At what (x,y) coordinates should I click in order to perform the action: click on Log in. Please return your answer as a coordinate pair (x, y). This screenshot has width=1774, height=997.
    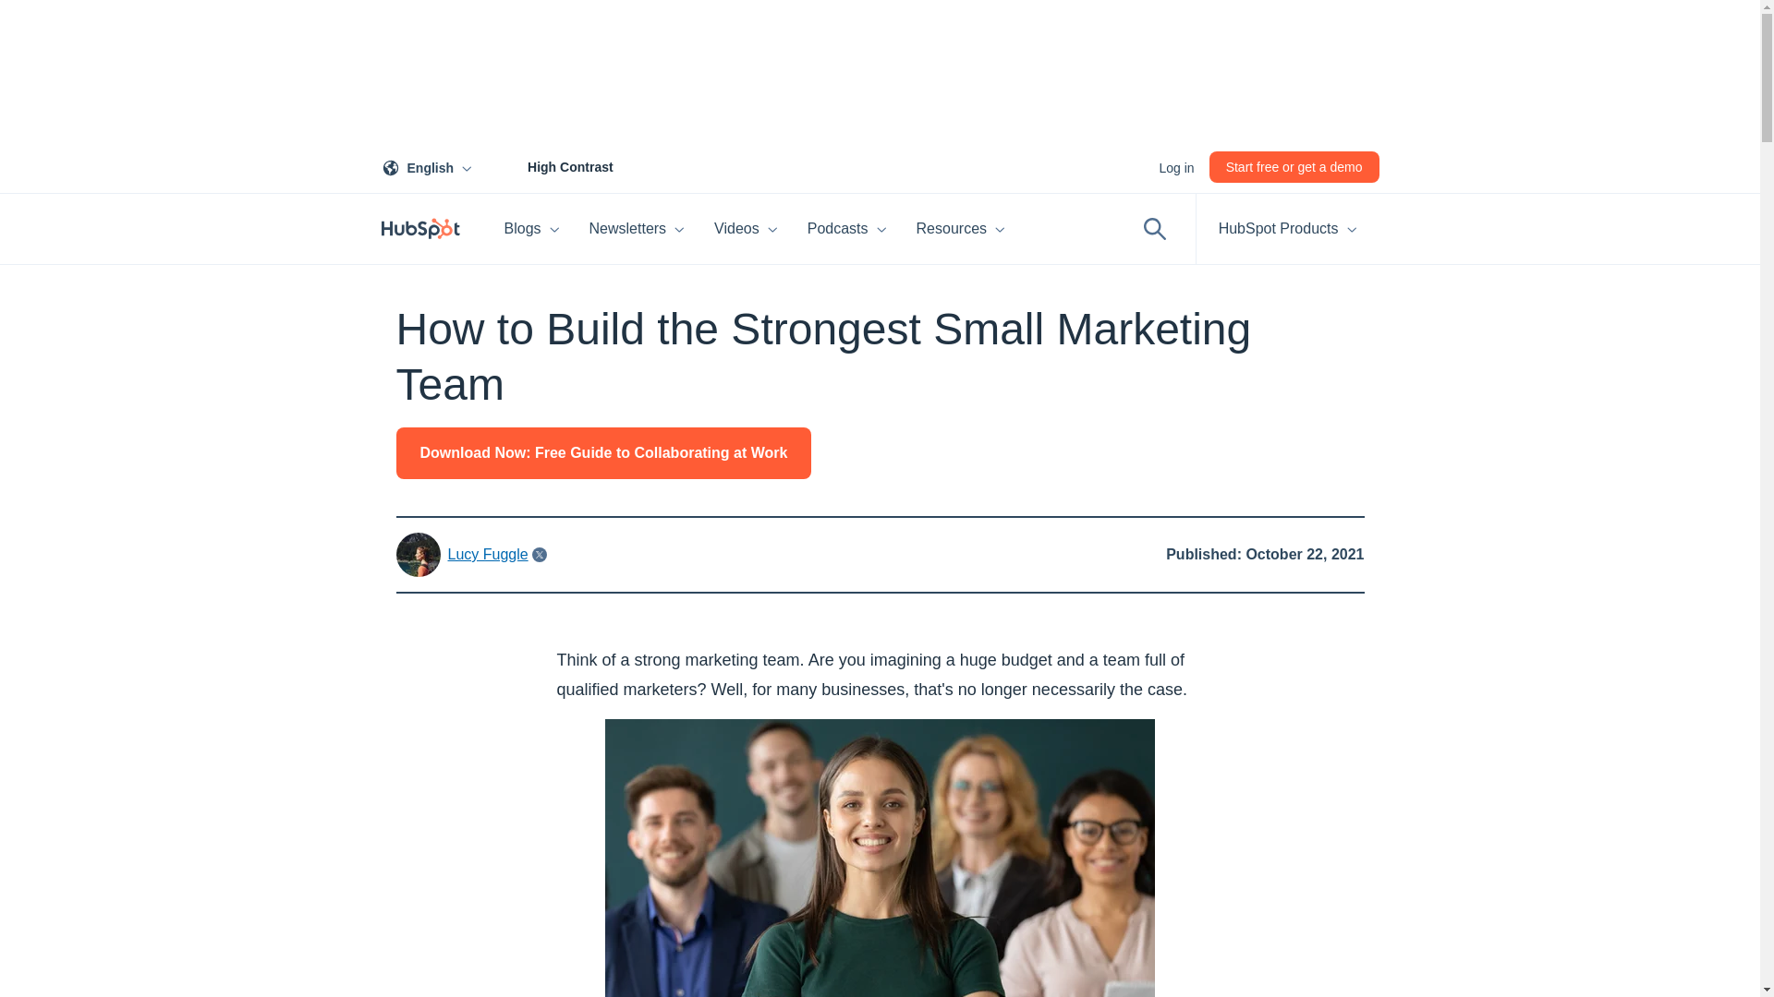
    Looking at the image, I should click on (638, 229).